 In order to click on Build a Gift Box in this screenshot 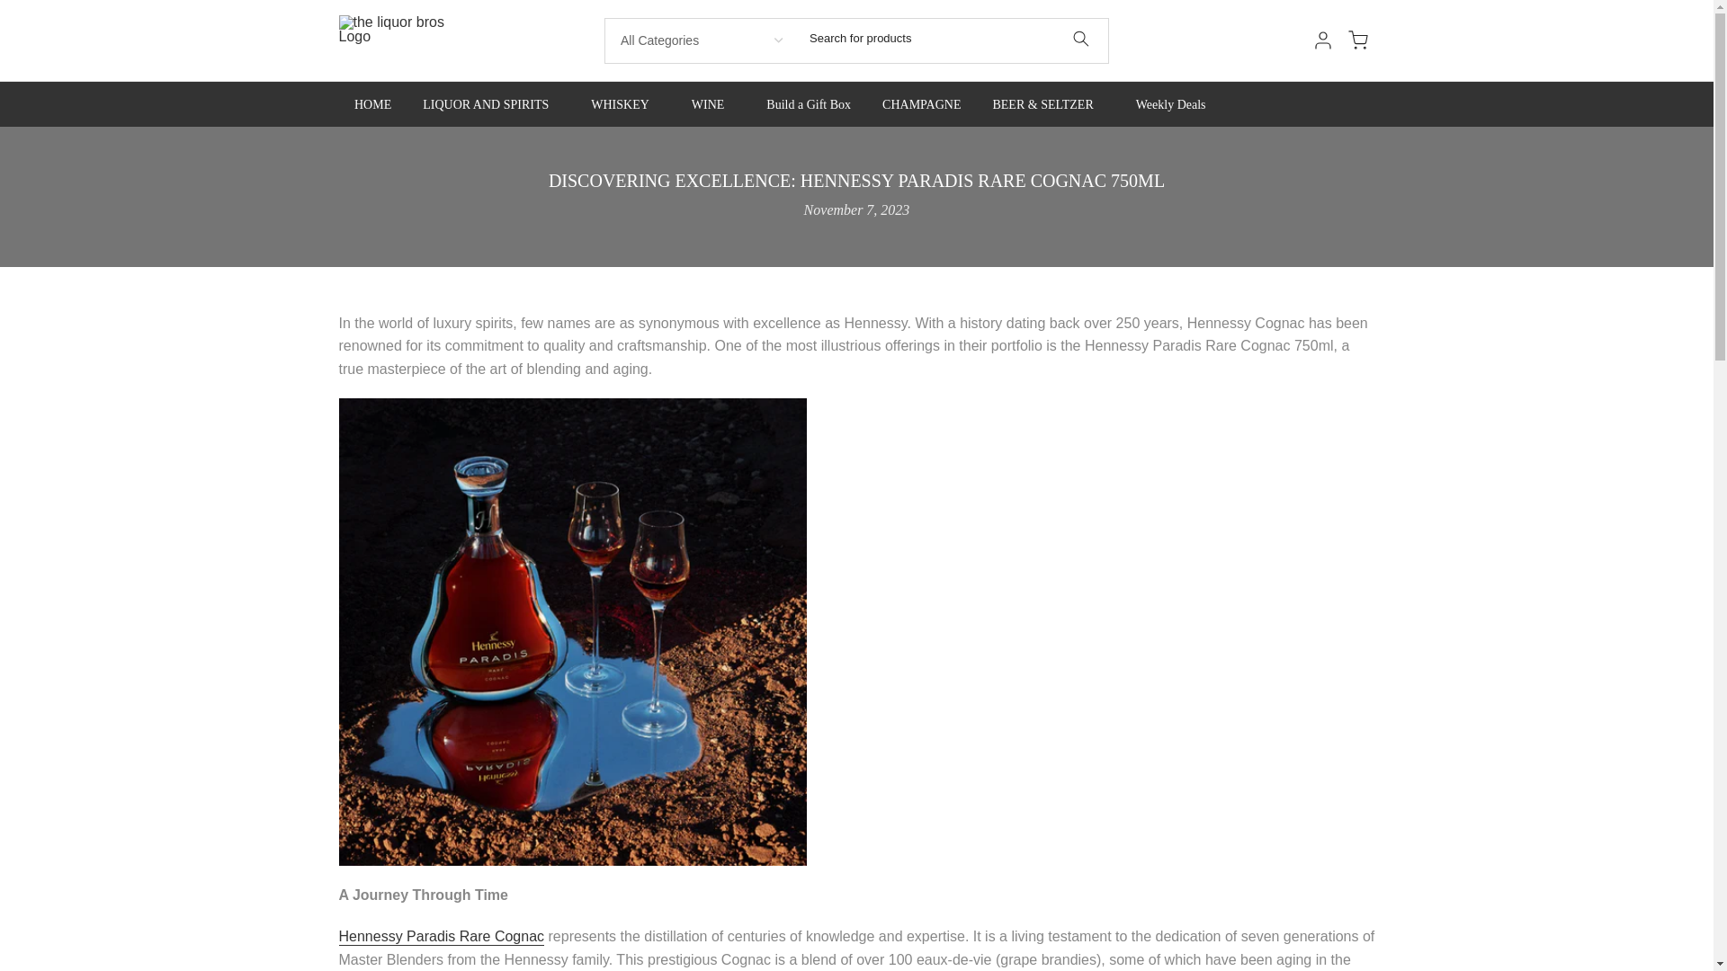, I will do `click(809, 104)`.